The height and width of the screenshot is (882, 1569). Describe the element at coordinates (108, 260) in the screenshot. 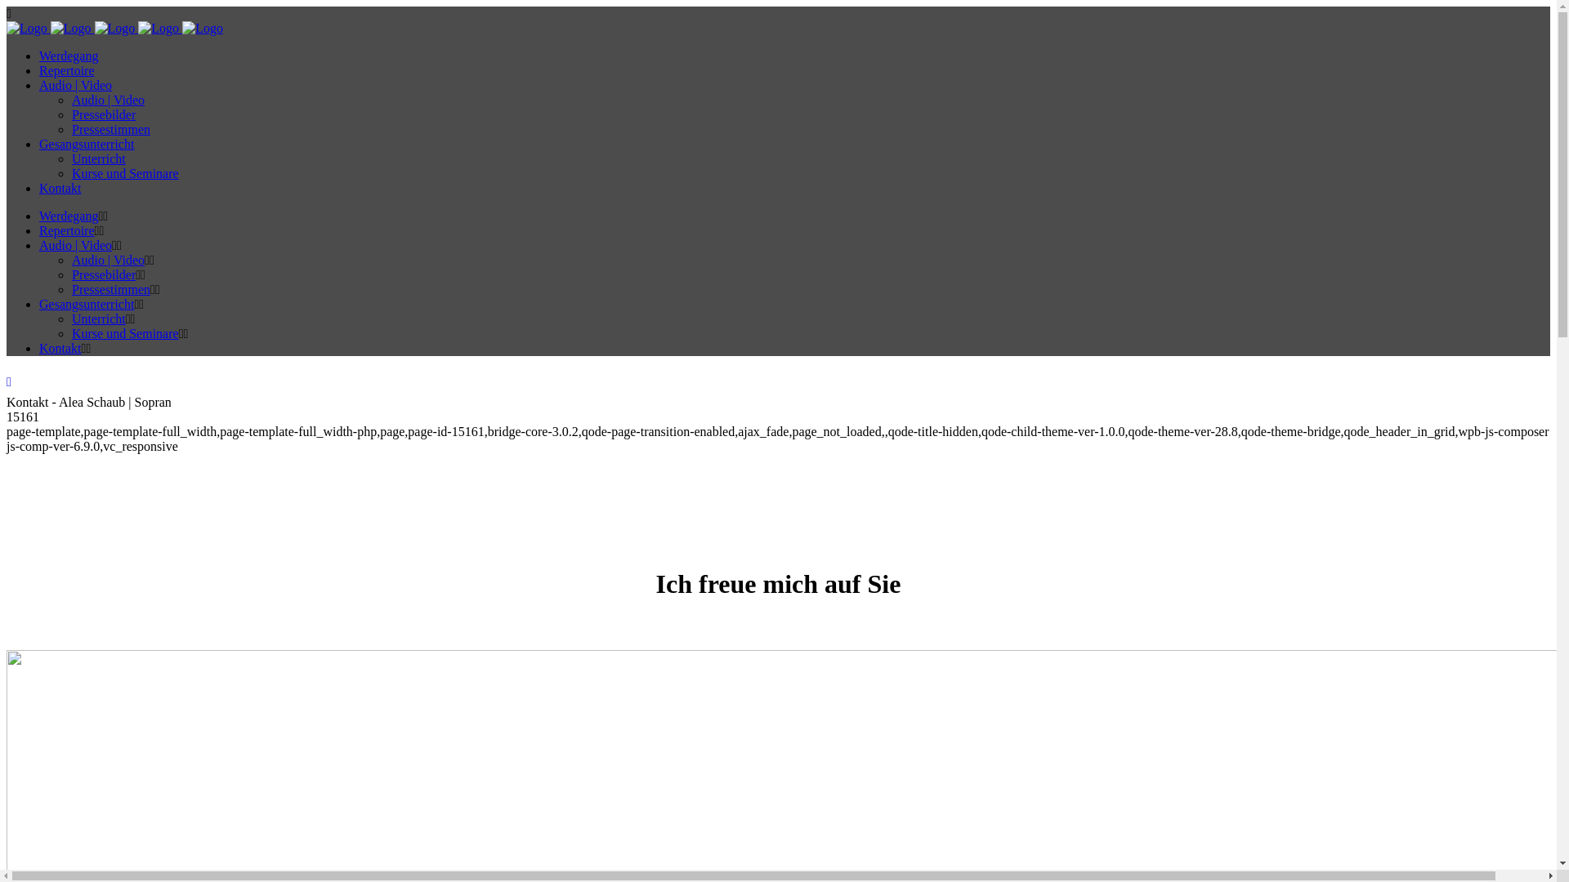

I see `Audio | Video` at that location.